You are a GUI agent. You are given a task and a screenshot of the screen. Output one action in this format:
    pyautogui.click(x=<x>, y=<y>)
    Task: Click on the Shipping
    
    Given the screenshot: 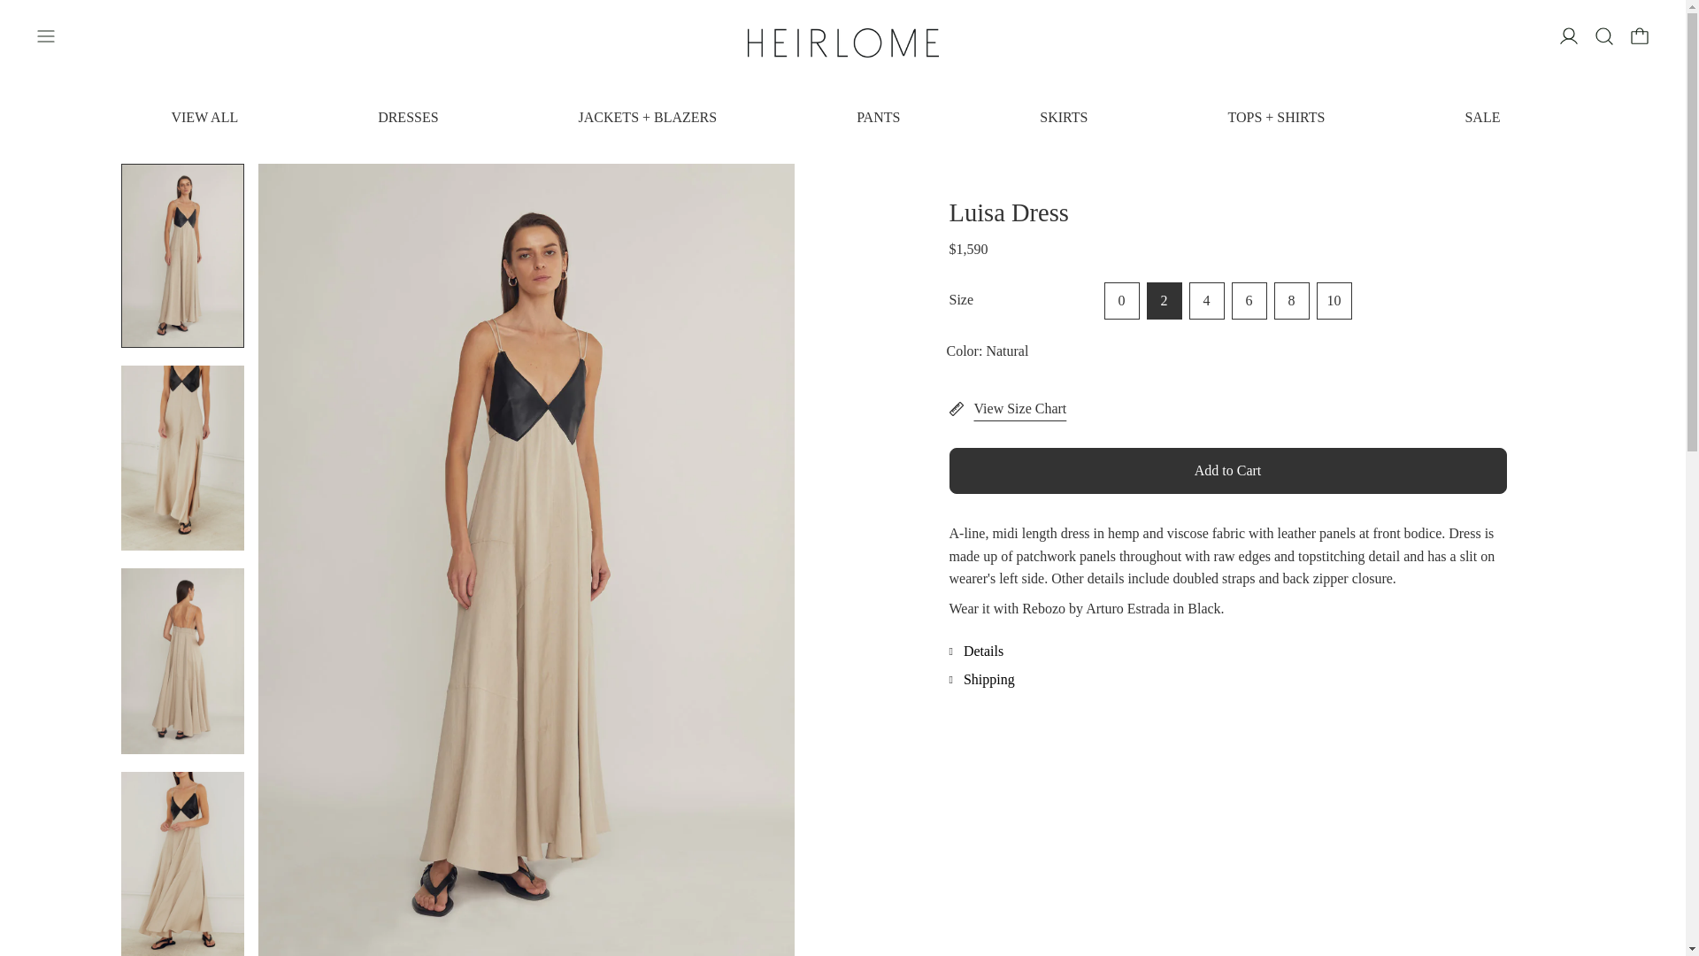 What is the action you would take?
    pyautogui.click(x=1226, y=680)
    